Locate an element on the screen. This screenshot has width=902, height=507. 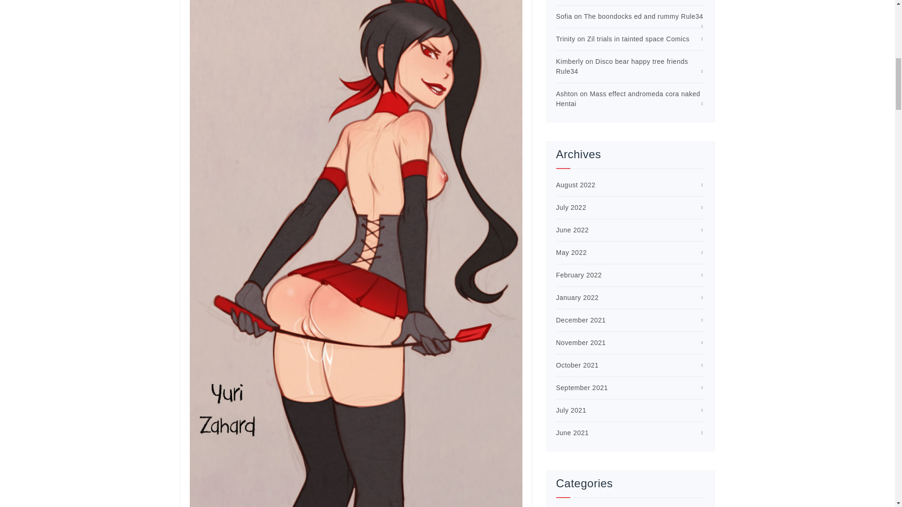
December 2021 is located at coordinates (581, 320).